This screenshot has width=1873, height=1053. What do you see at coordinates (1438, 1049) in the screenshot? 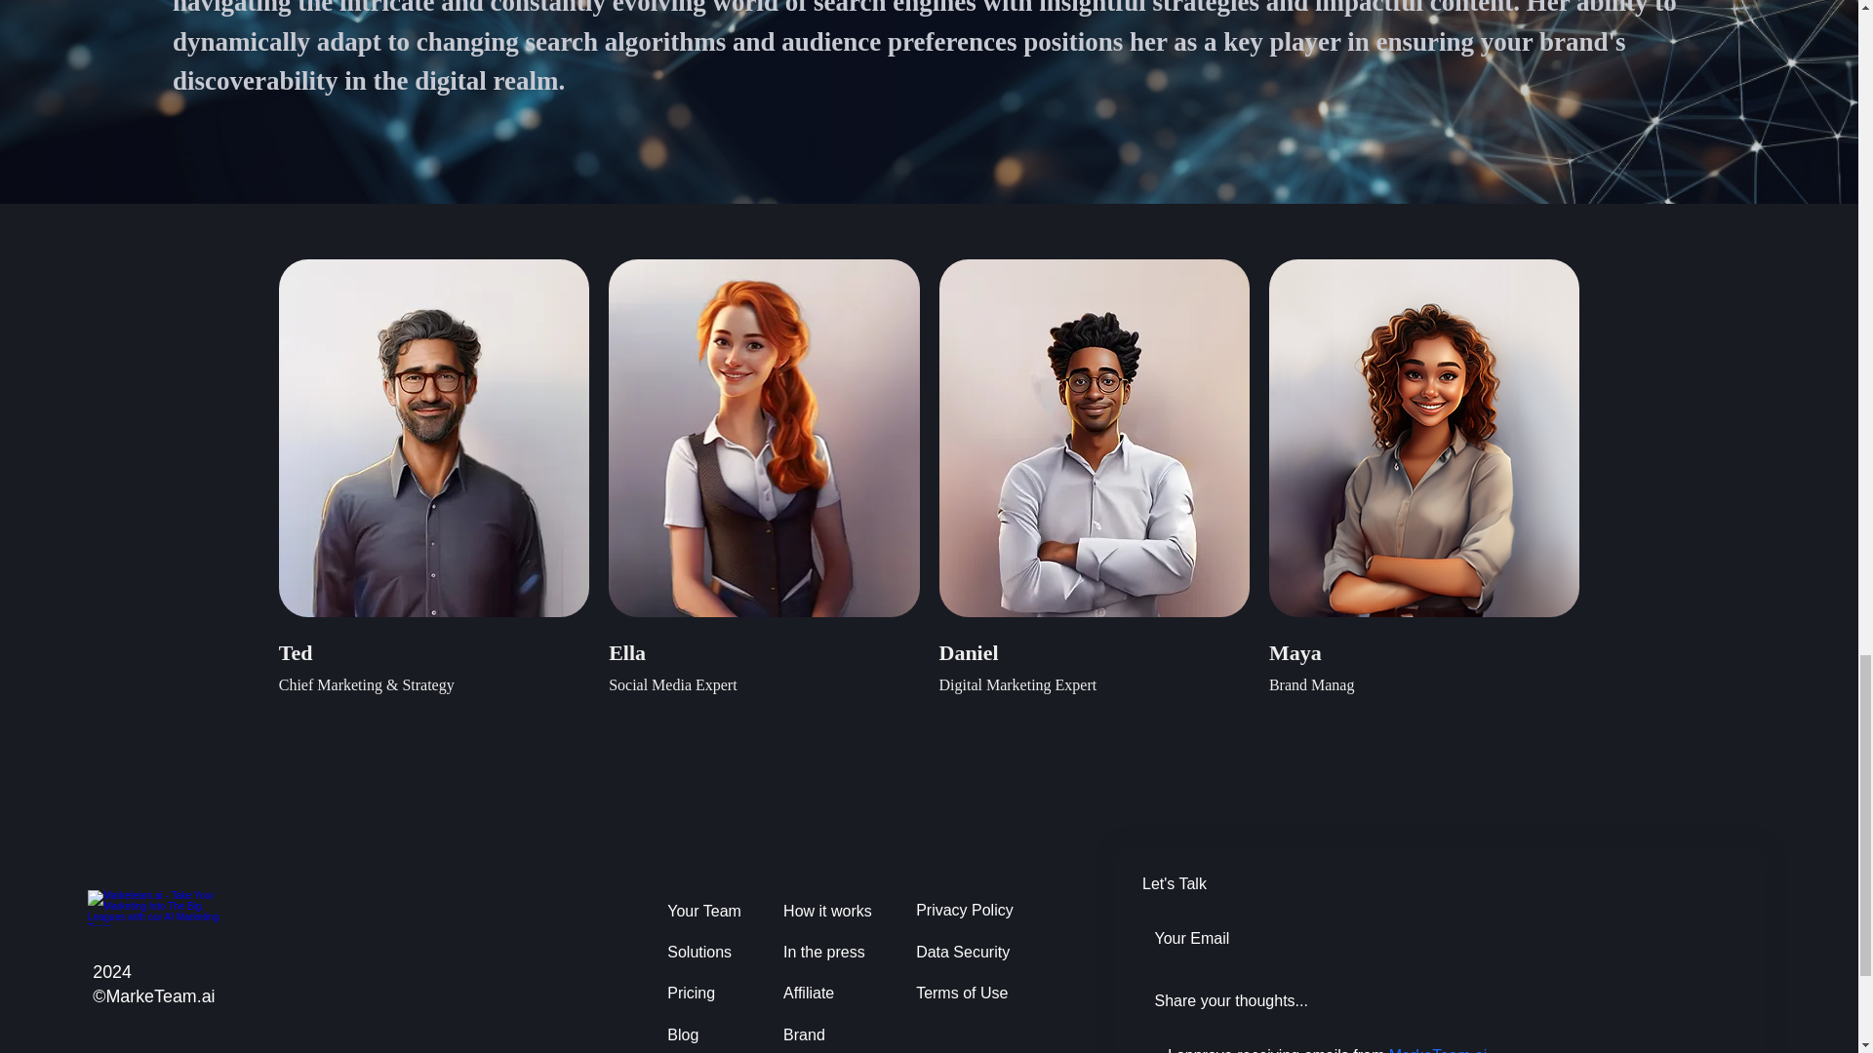
I see `MarkeTeam.ai` at bounding box center [1438, 1049].